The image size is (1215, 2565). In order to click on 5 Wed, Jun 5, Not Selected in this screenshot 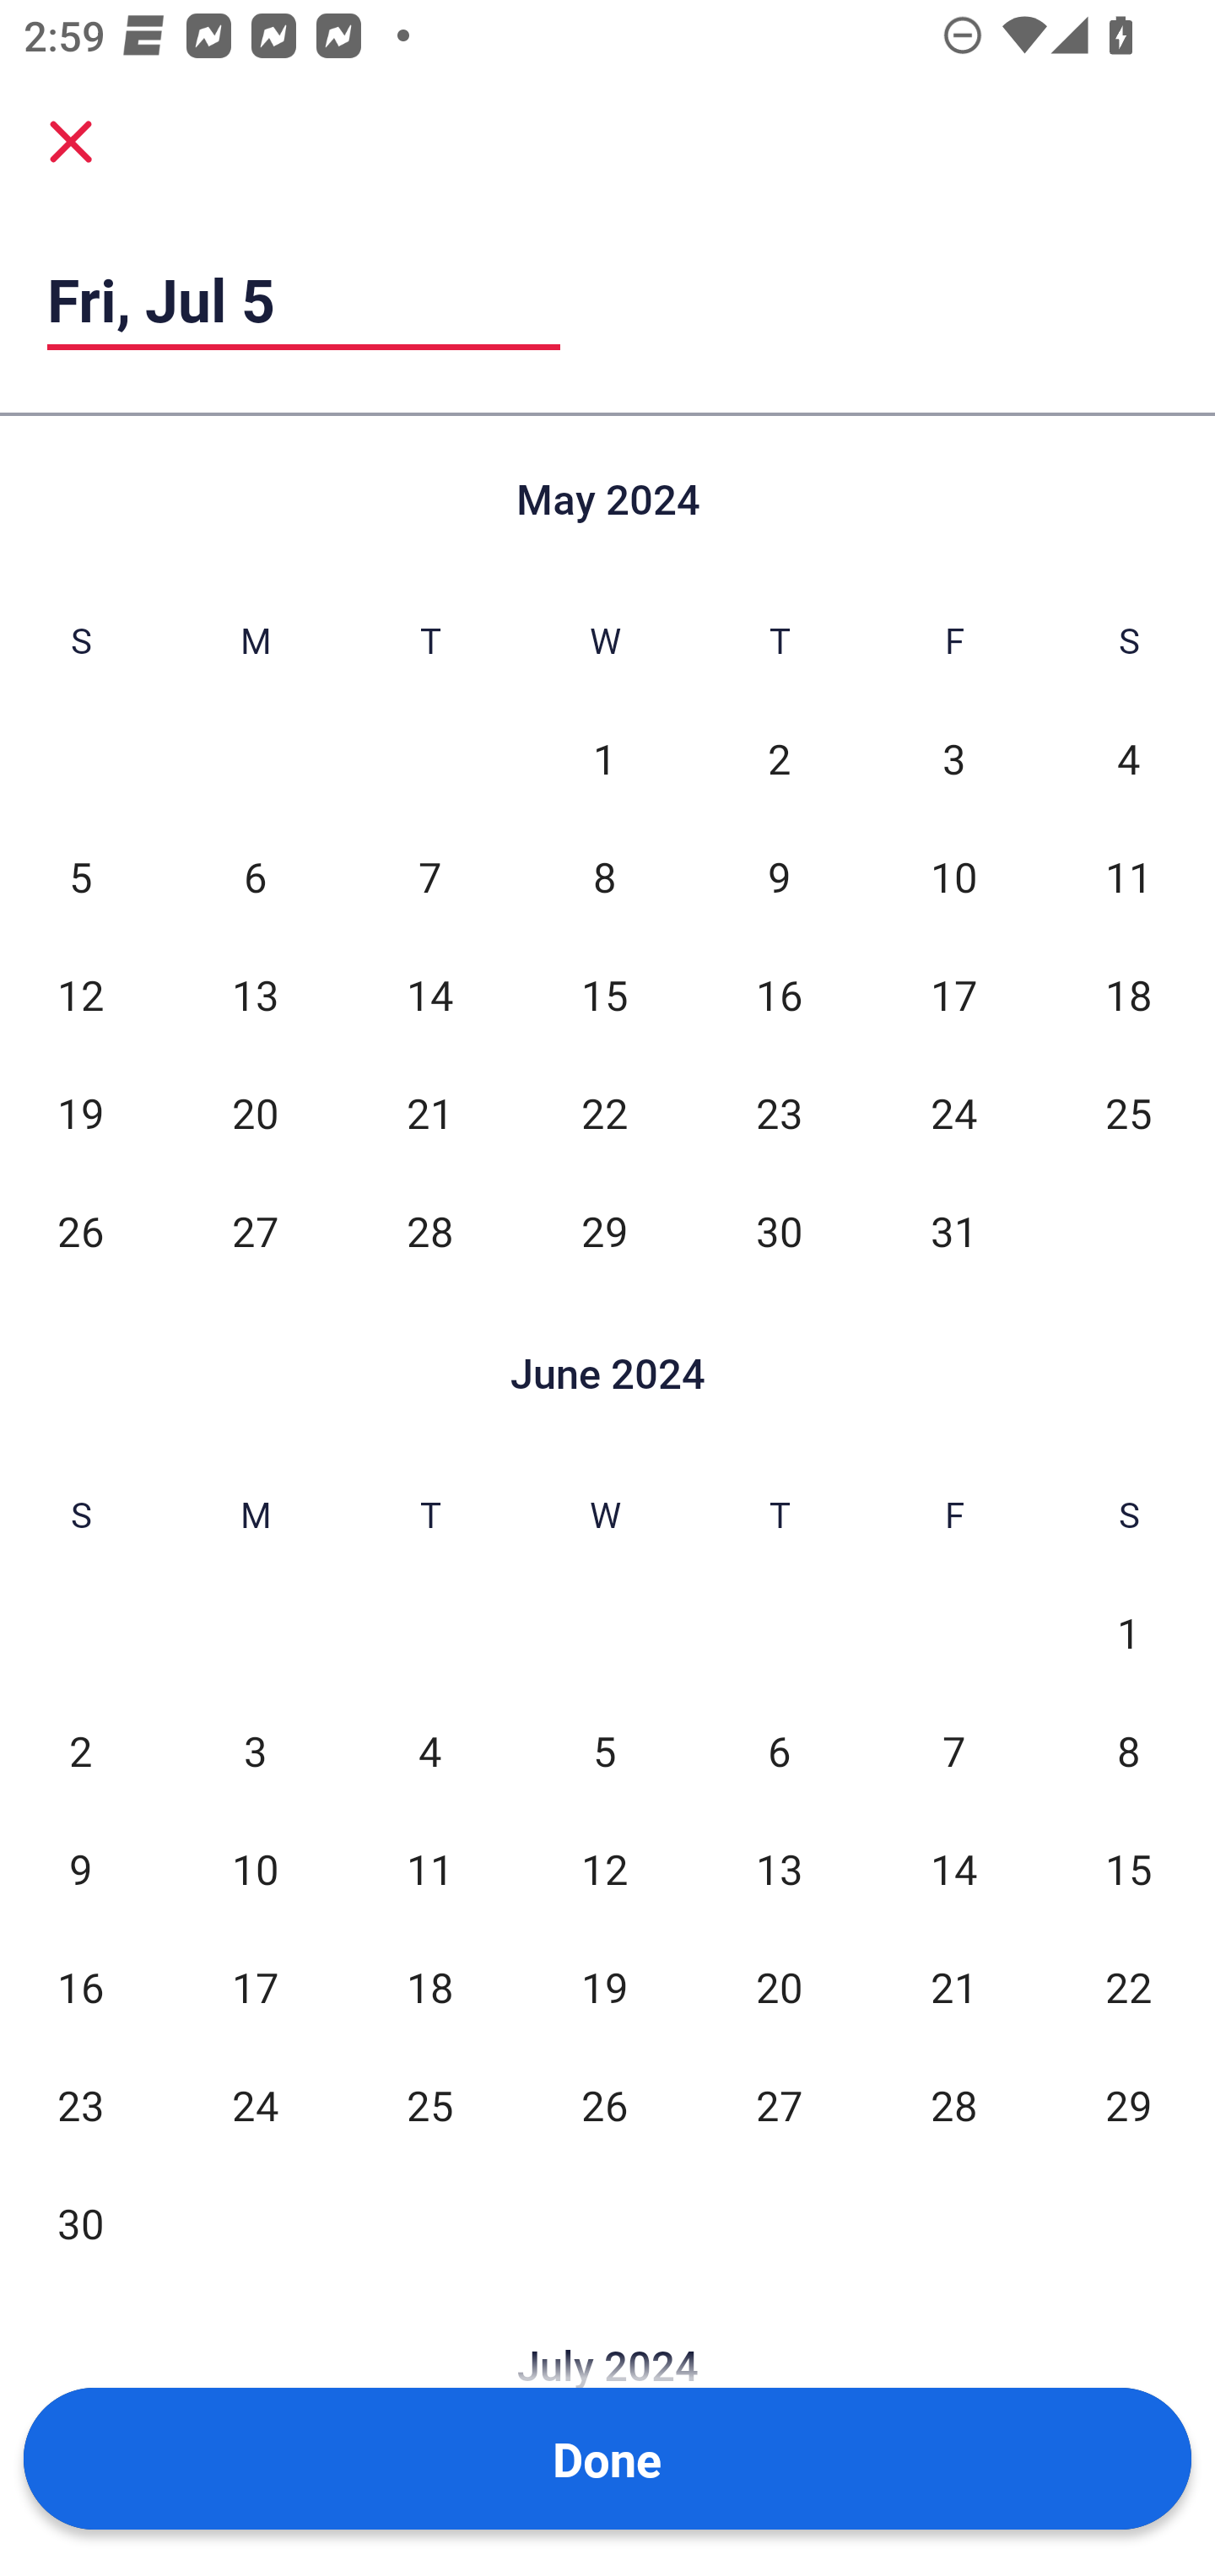, I will do `click(604, 1752)`.